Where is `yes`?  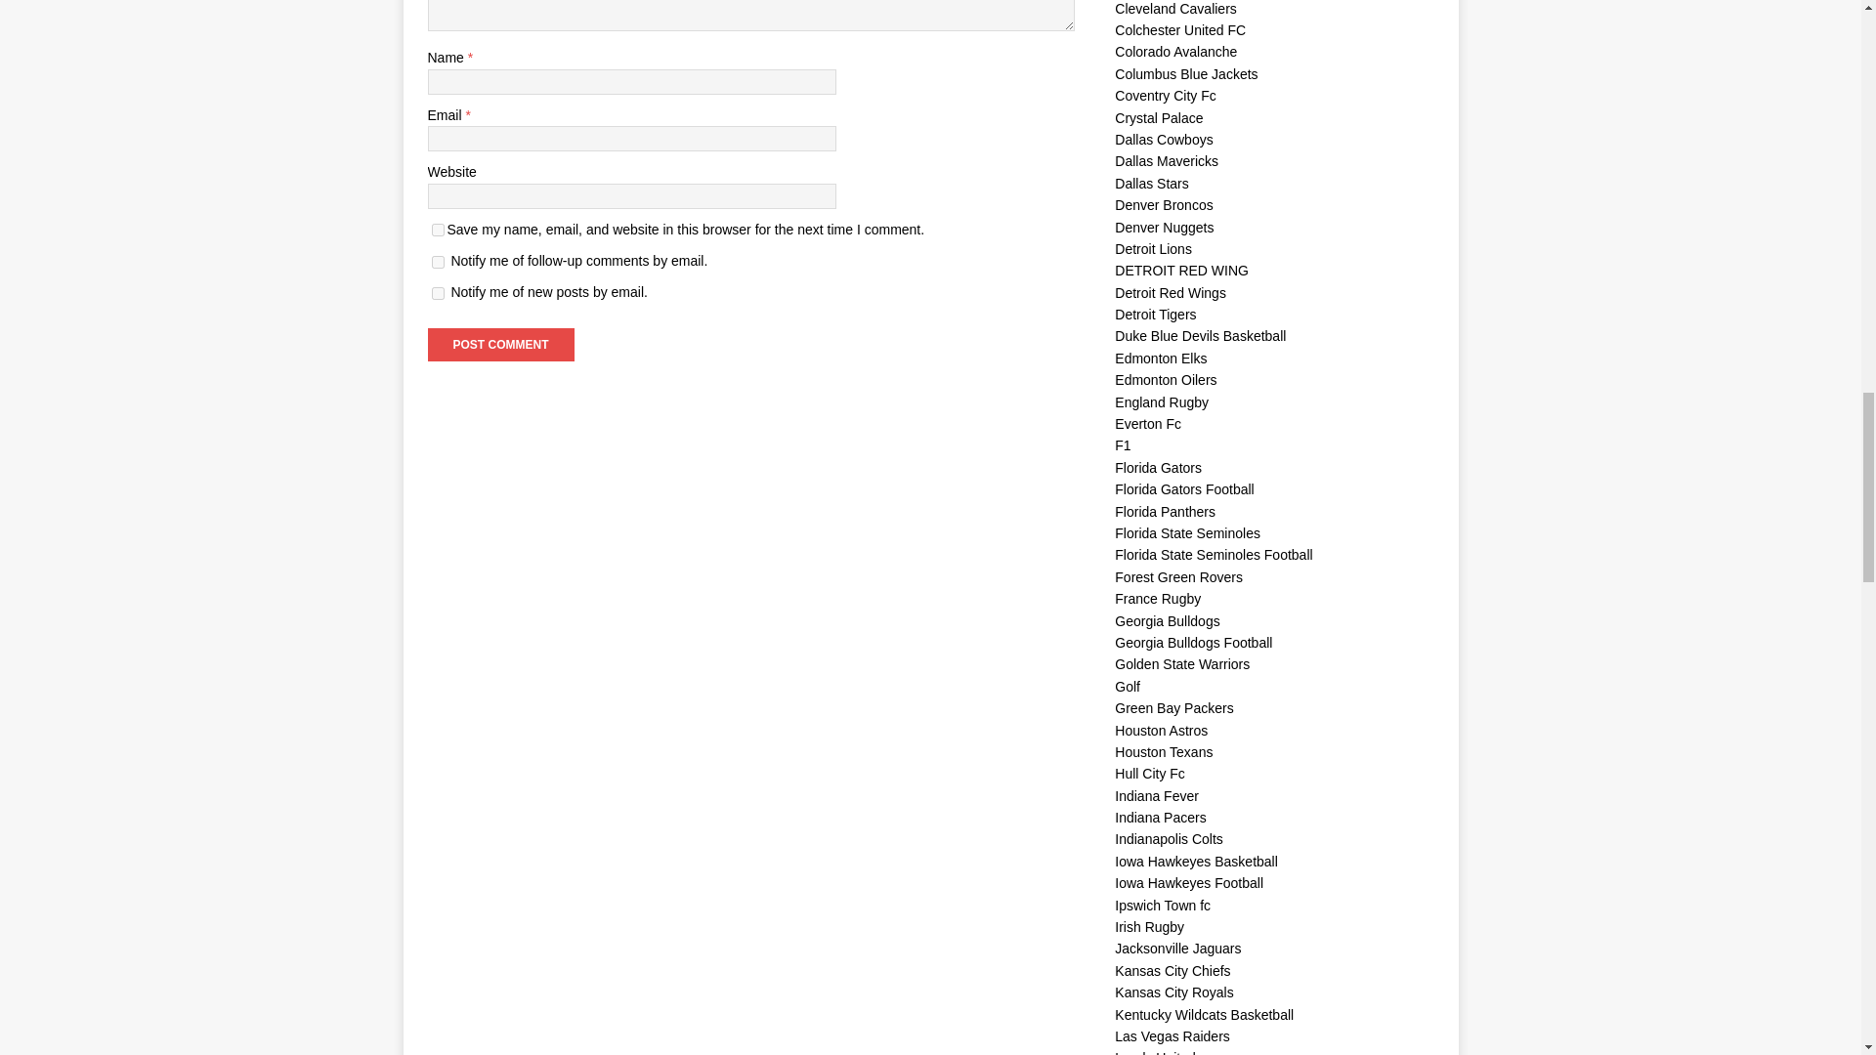 yes is located at coordinates (438, 229).